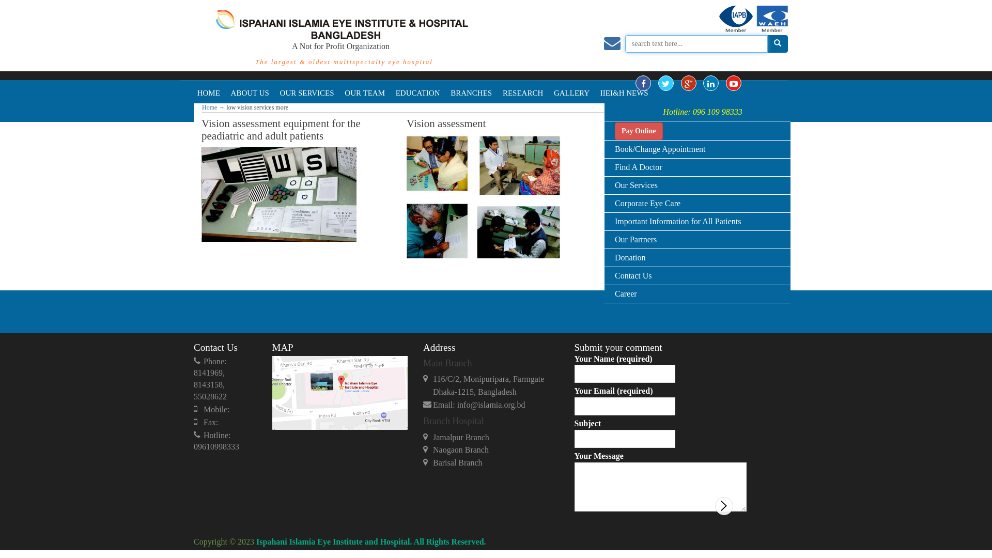  Describe the element at coordinates (678, 221) in the screenshot. I see `Important Information for All Patients` at that location.